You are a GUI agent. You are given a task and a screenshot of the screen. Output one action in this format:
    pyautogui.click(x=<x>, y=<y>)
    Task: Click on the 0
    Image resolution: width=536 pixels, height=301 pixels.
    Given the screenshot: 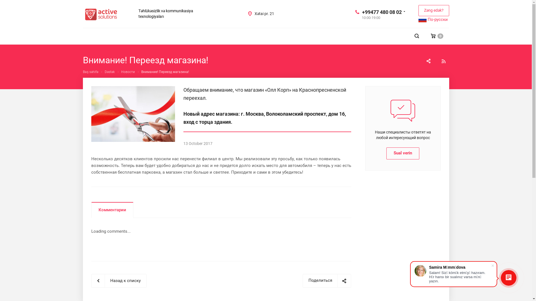 What is the action you would take?
    pyautogui.click(x=437, y=36)
    